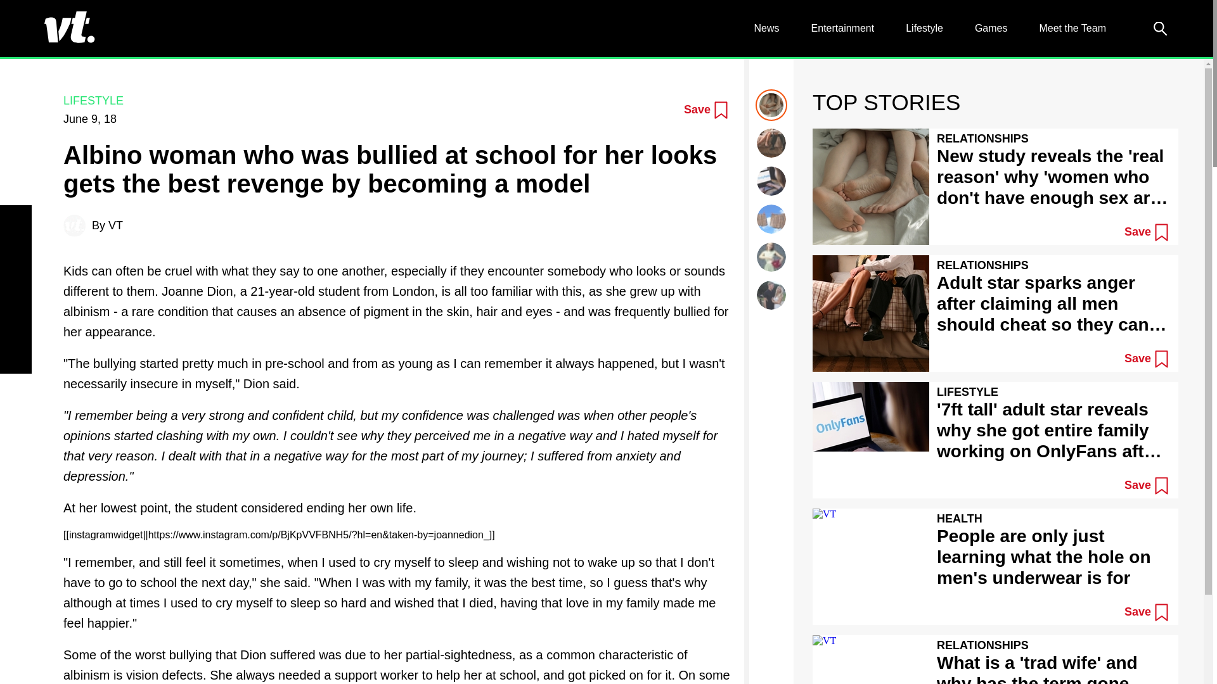  Describe the element at coordinates (767, 28) in the screenshot. I see `News` at that location.